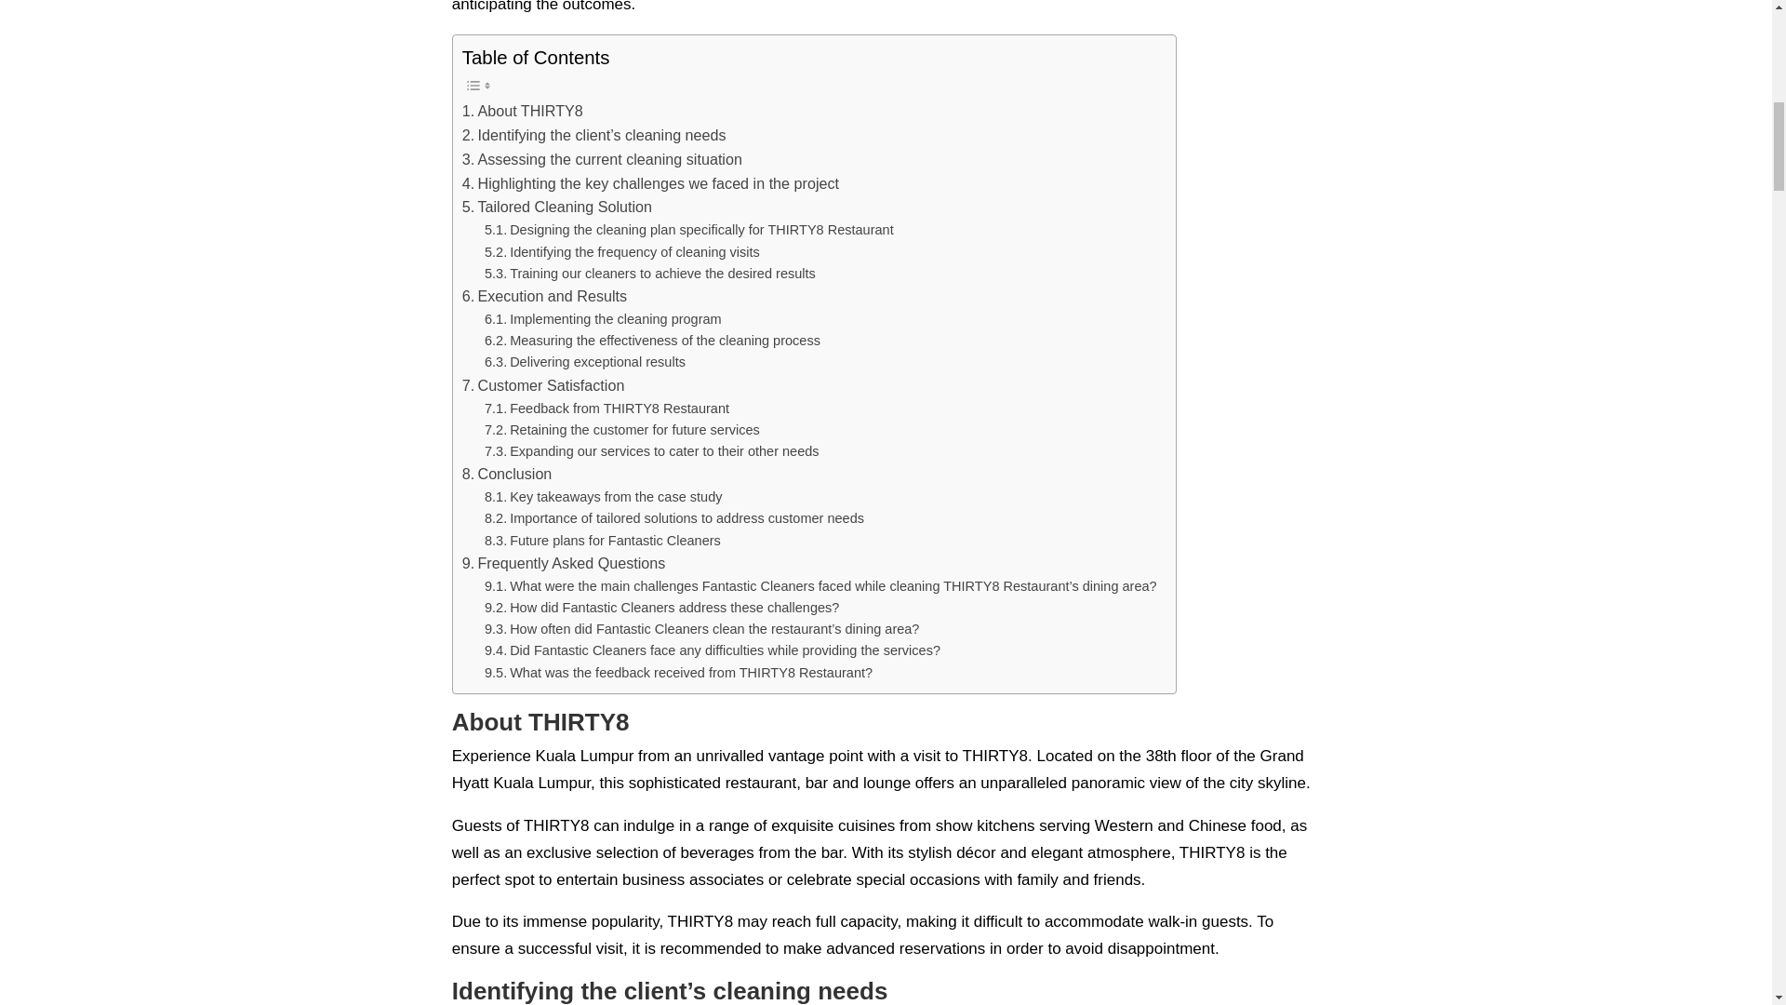  What do you see at coordinates (651, 341) in the screenshot?
I see `Measuring the effectiveness of the cleaning process` at bounding box center [651, 341].